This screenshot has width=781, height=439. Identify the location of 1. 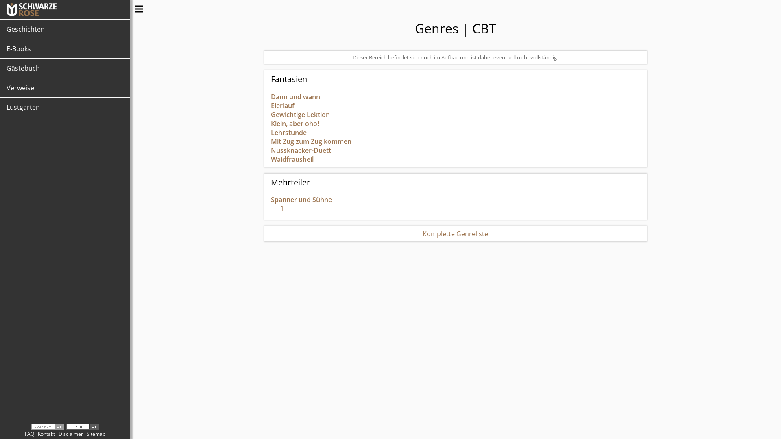
(277, 210).